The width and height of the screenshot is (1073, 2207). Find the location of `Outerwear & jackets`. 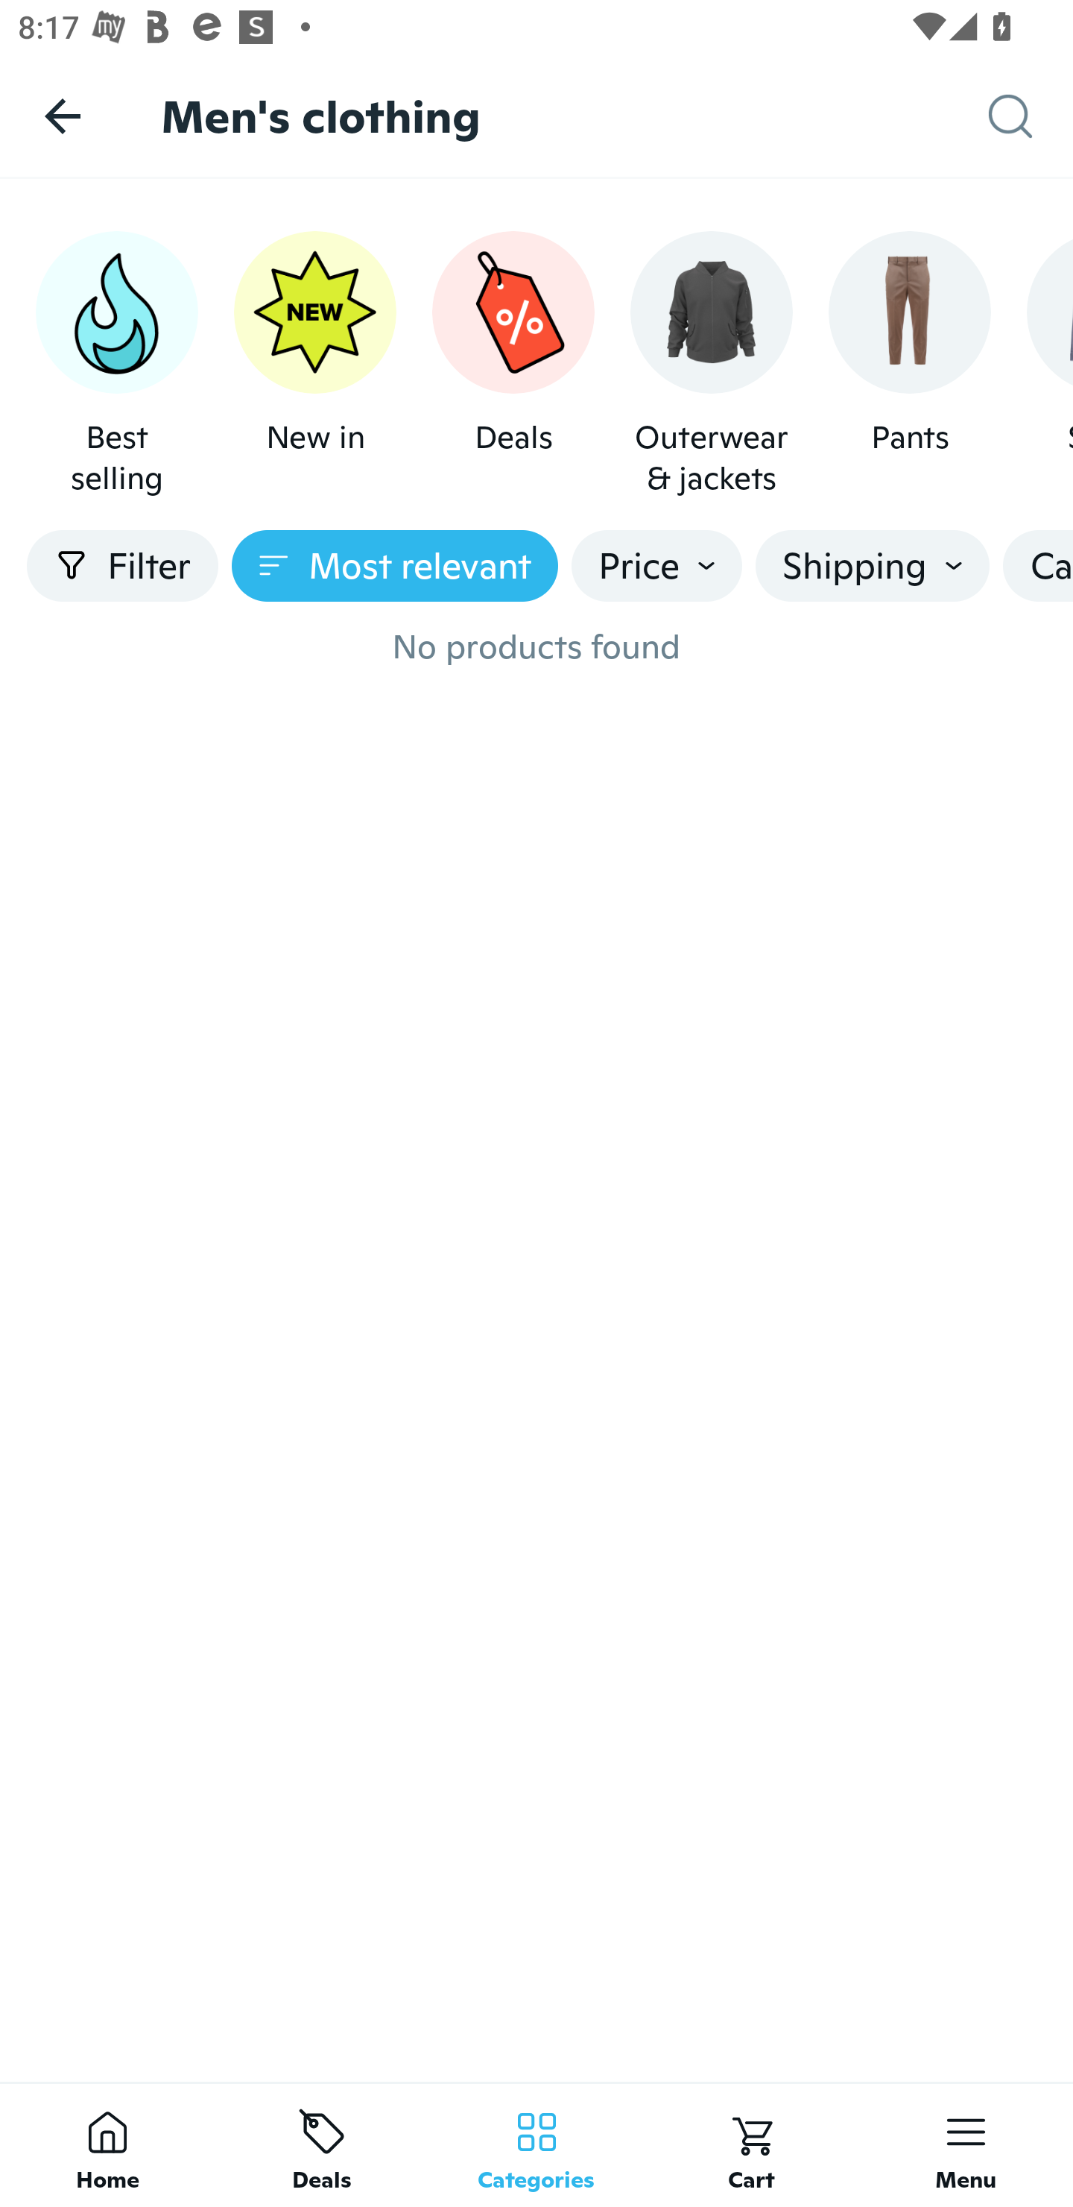

Outerwear & jackets is located at coordinates (712, 365).